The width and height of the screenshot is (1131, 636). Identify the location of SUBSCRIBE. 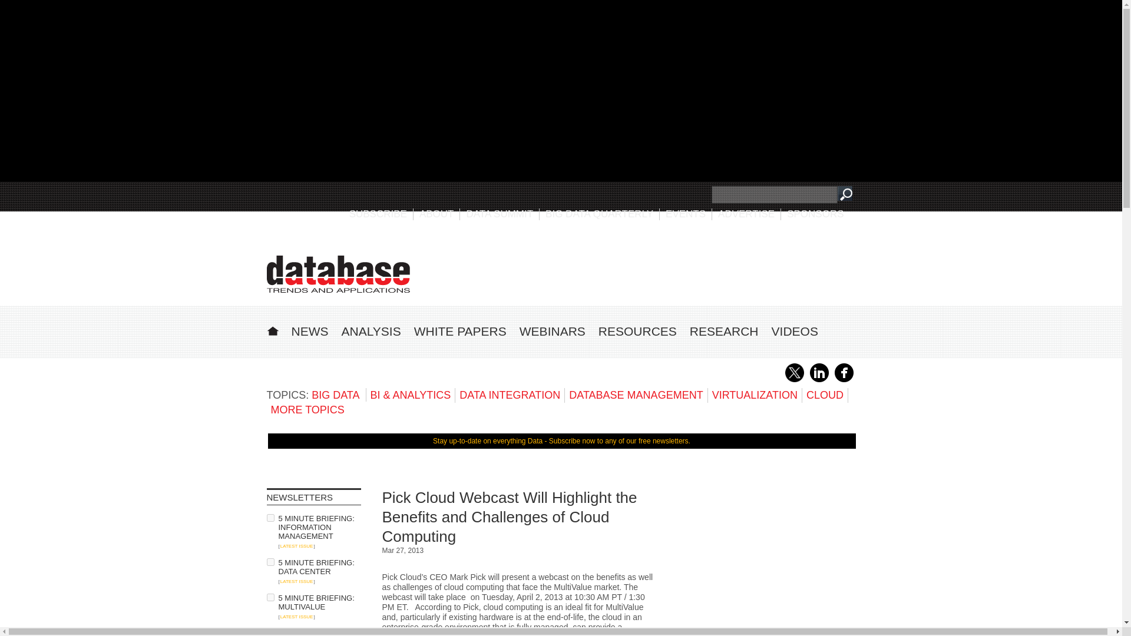
(378, 214).